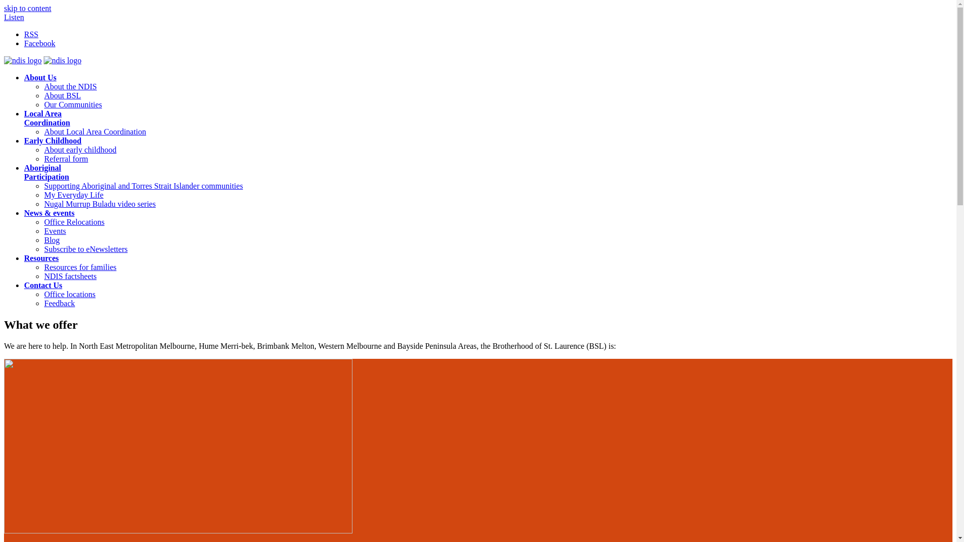 Image resolution: width=964 pixels, height=542 pixels. I want to click on Resources, so click(41, 258).